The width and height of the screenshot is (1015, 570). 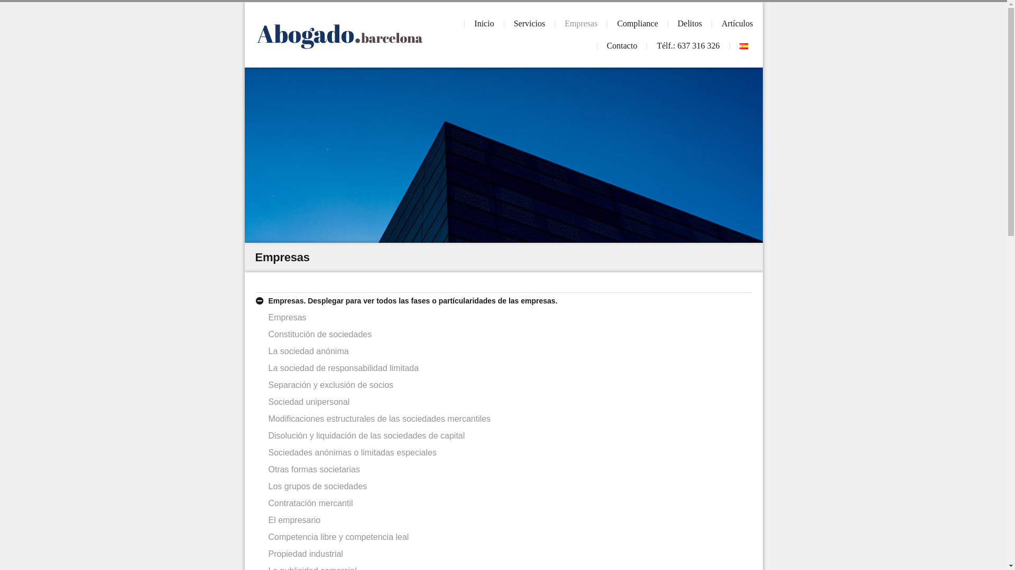 I want to click on abogado.barcelona, so click(x=339, y=35).